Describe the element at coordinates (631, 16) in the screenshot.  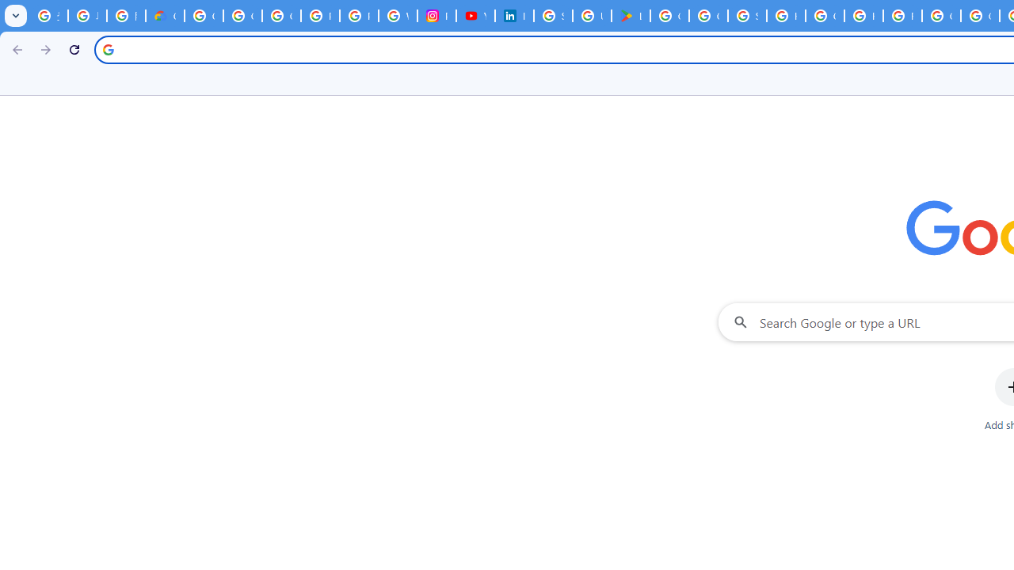
I see `Last Shelter: Survival - Apps on Google Play` at that location.